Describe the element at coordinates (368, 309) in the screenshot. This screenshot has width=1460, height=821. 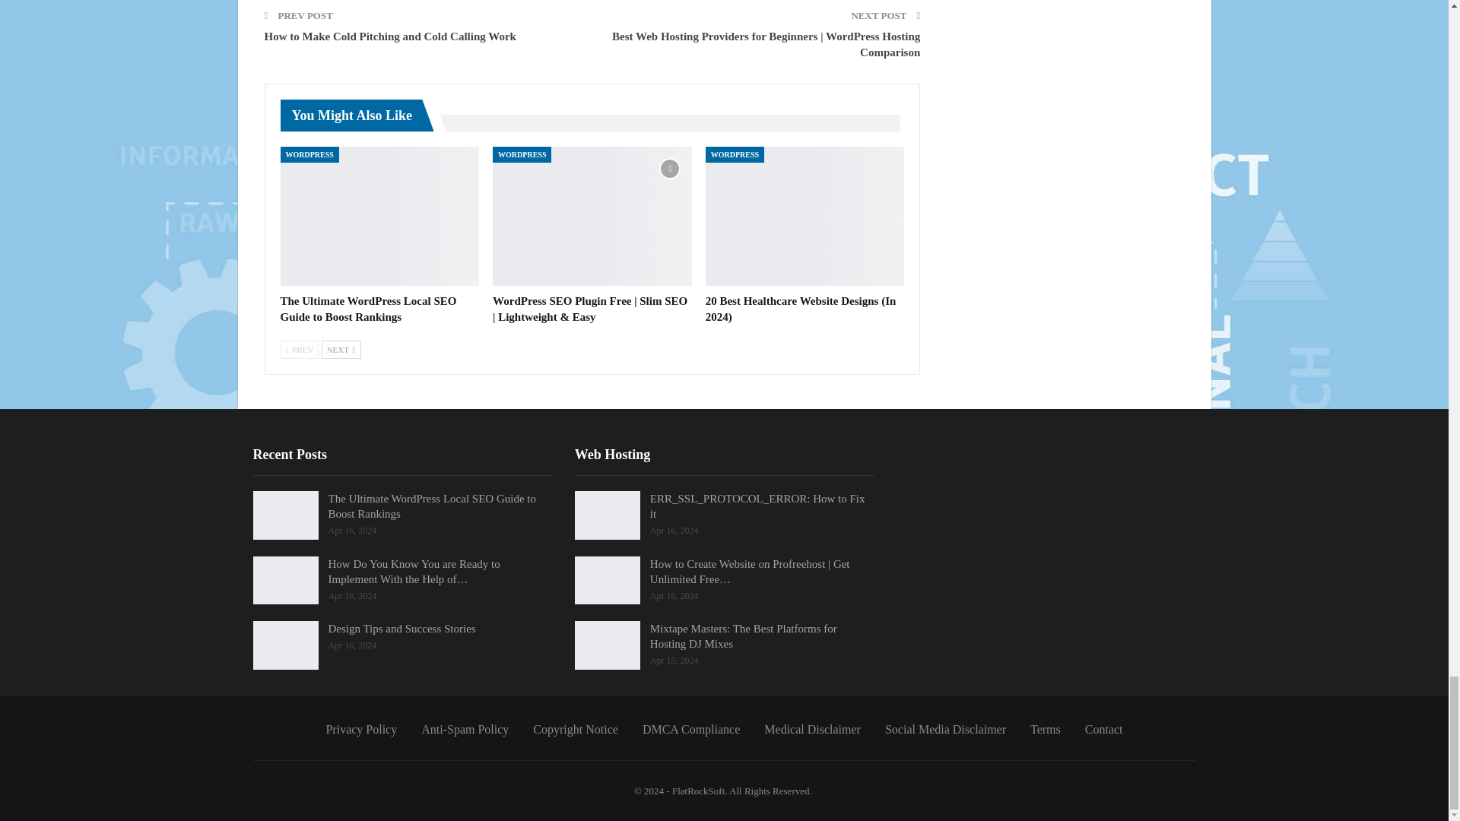
I see `The Ultimate WordPress Local SEO Guide to Boost Rankings` at that location.